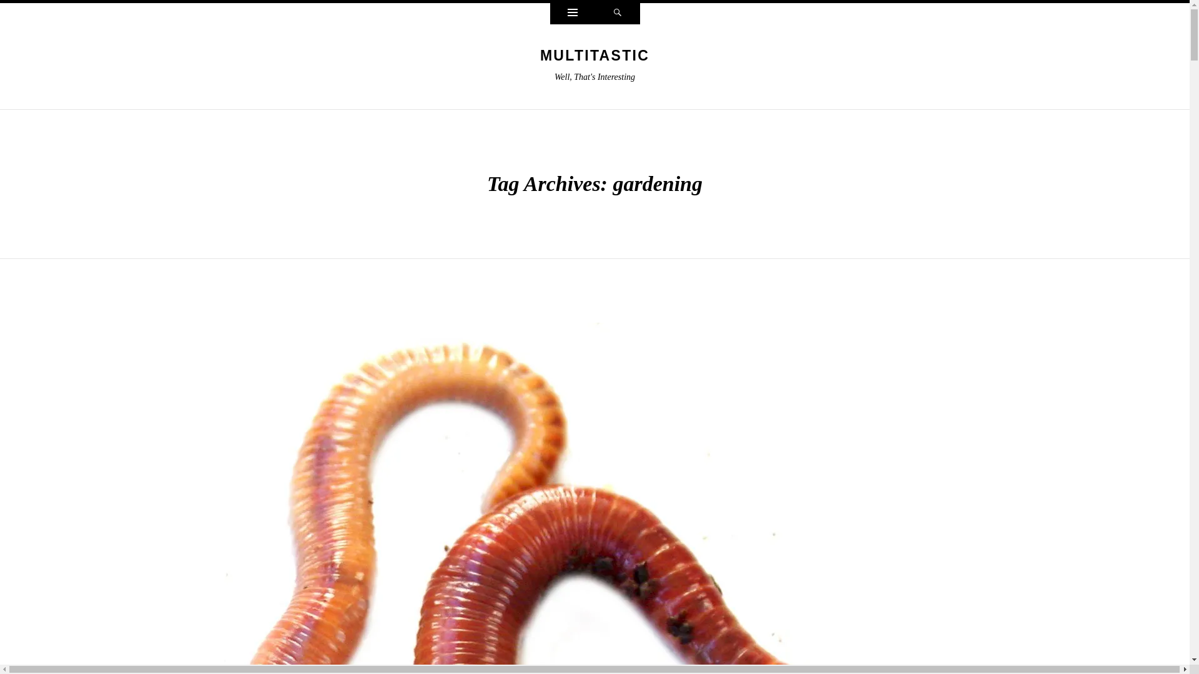 This screenshot has width=1199, height=674. Describe the element at coordinates (572, 14) in the screenshot. I see `Widgets` at that location.